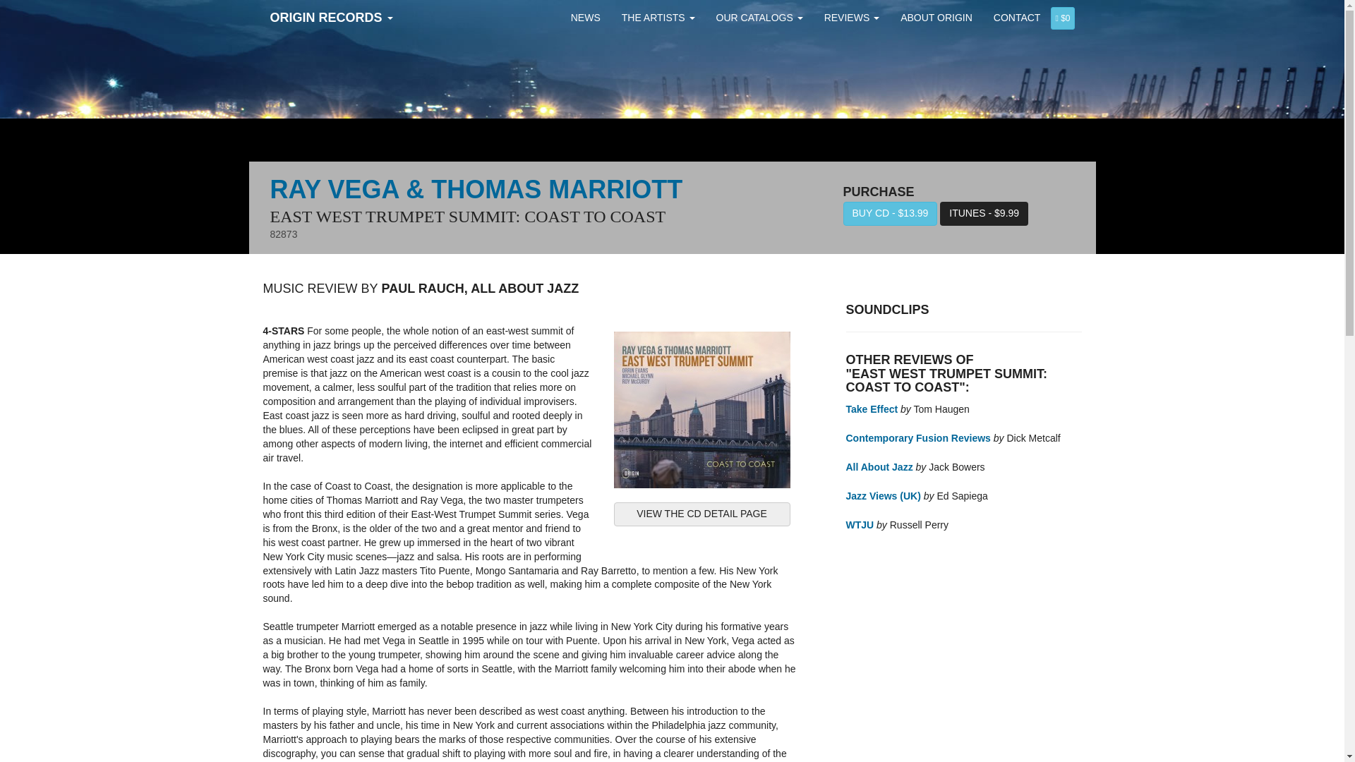 Image resolution: width=1355 pixels, height=762 pixels. I want to click on THE ARTISTS, so click(658, 17).